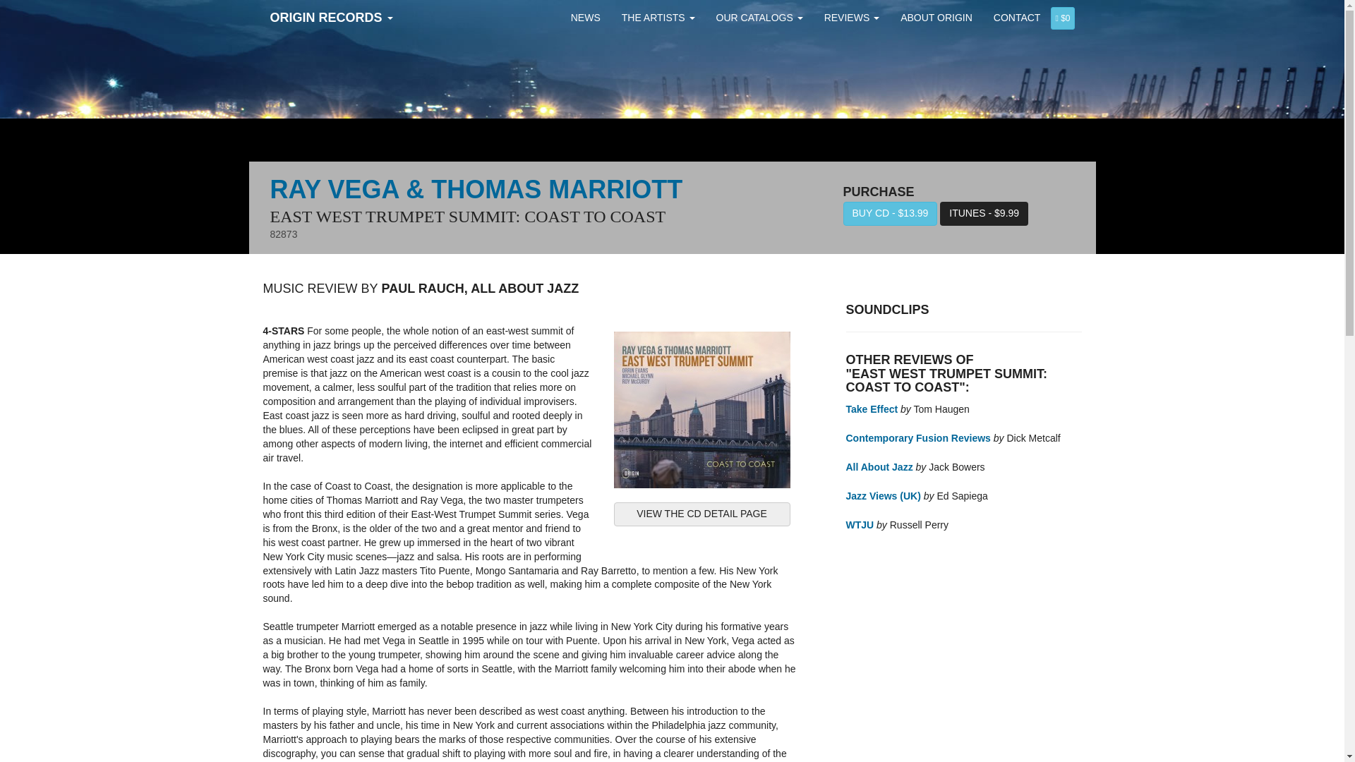 Image resolution: width=1355 pixels, height=762 pixels. I want to click on THE ARTISTS, so click(658, 17).